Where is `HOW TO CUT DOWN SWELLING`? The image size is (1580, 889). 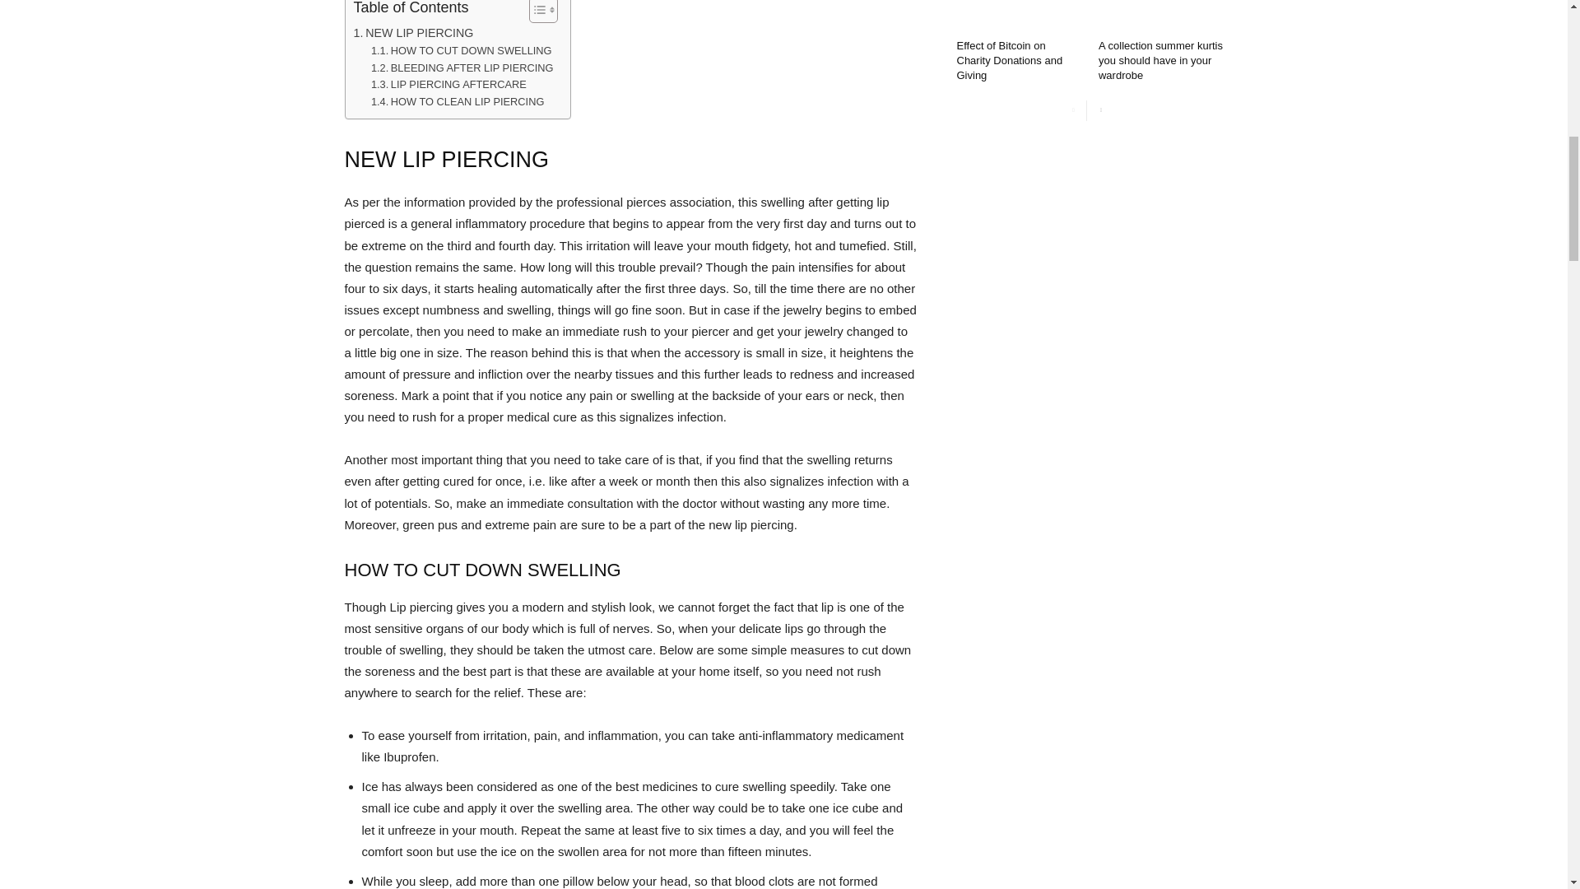
HOW TO CUT DOWN SWELLING is located at coordinates (461, 51).